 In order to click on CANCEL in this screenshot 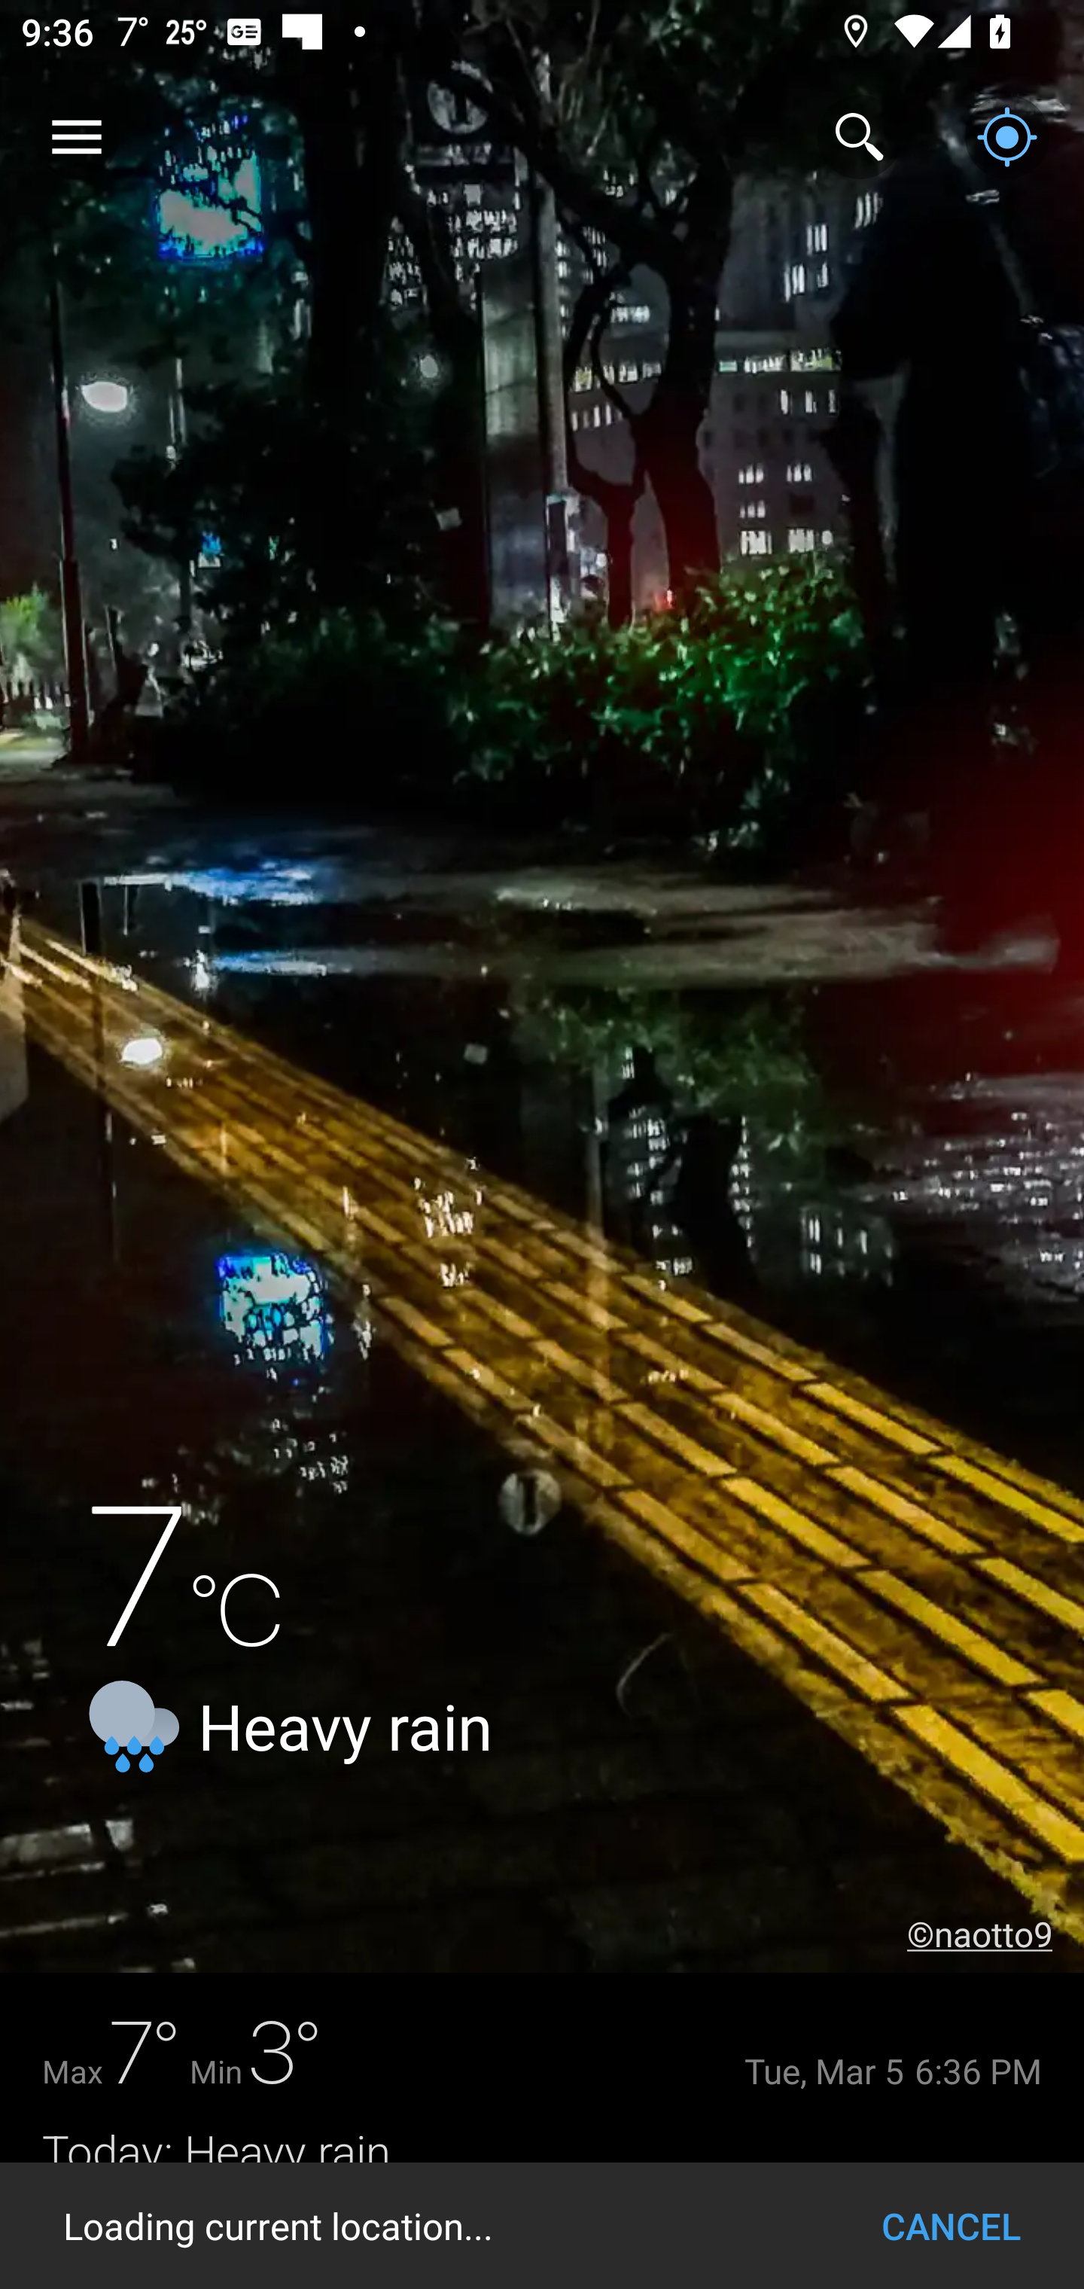, I will do `click(951, 2226)`.